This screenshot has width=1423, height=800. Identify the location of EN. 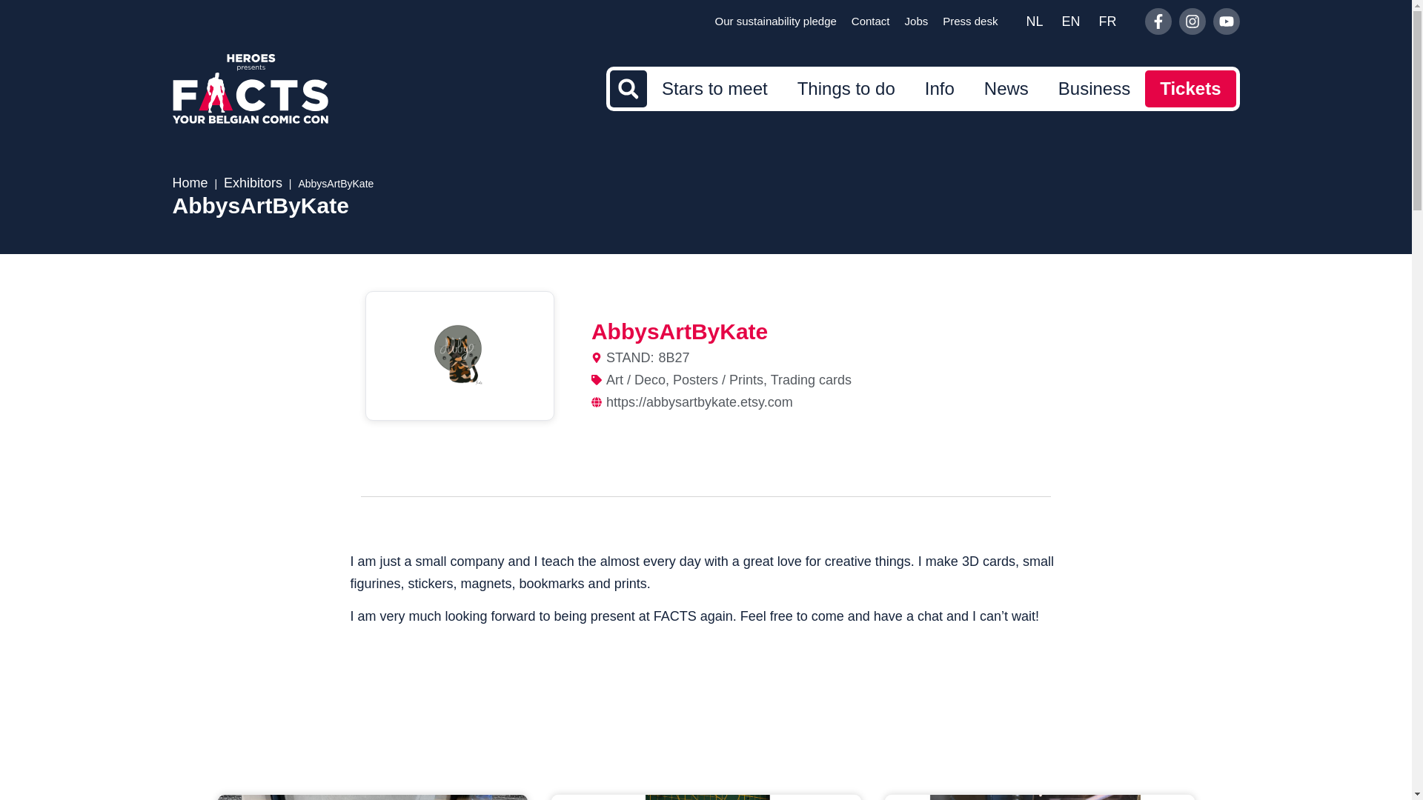
(1070, 21).